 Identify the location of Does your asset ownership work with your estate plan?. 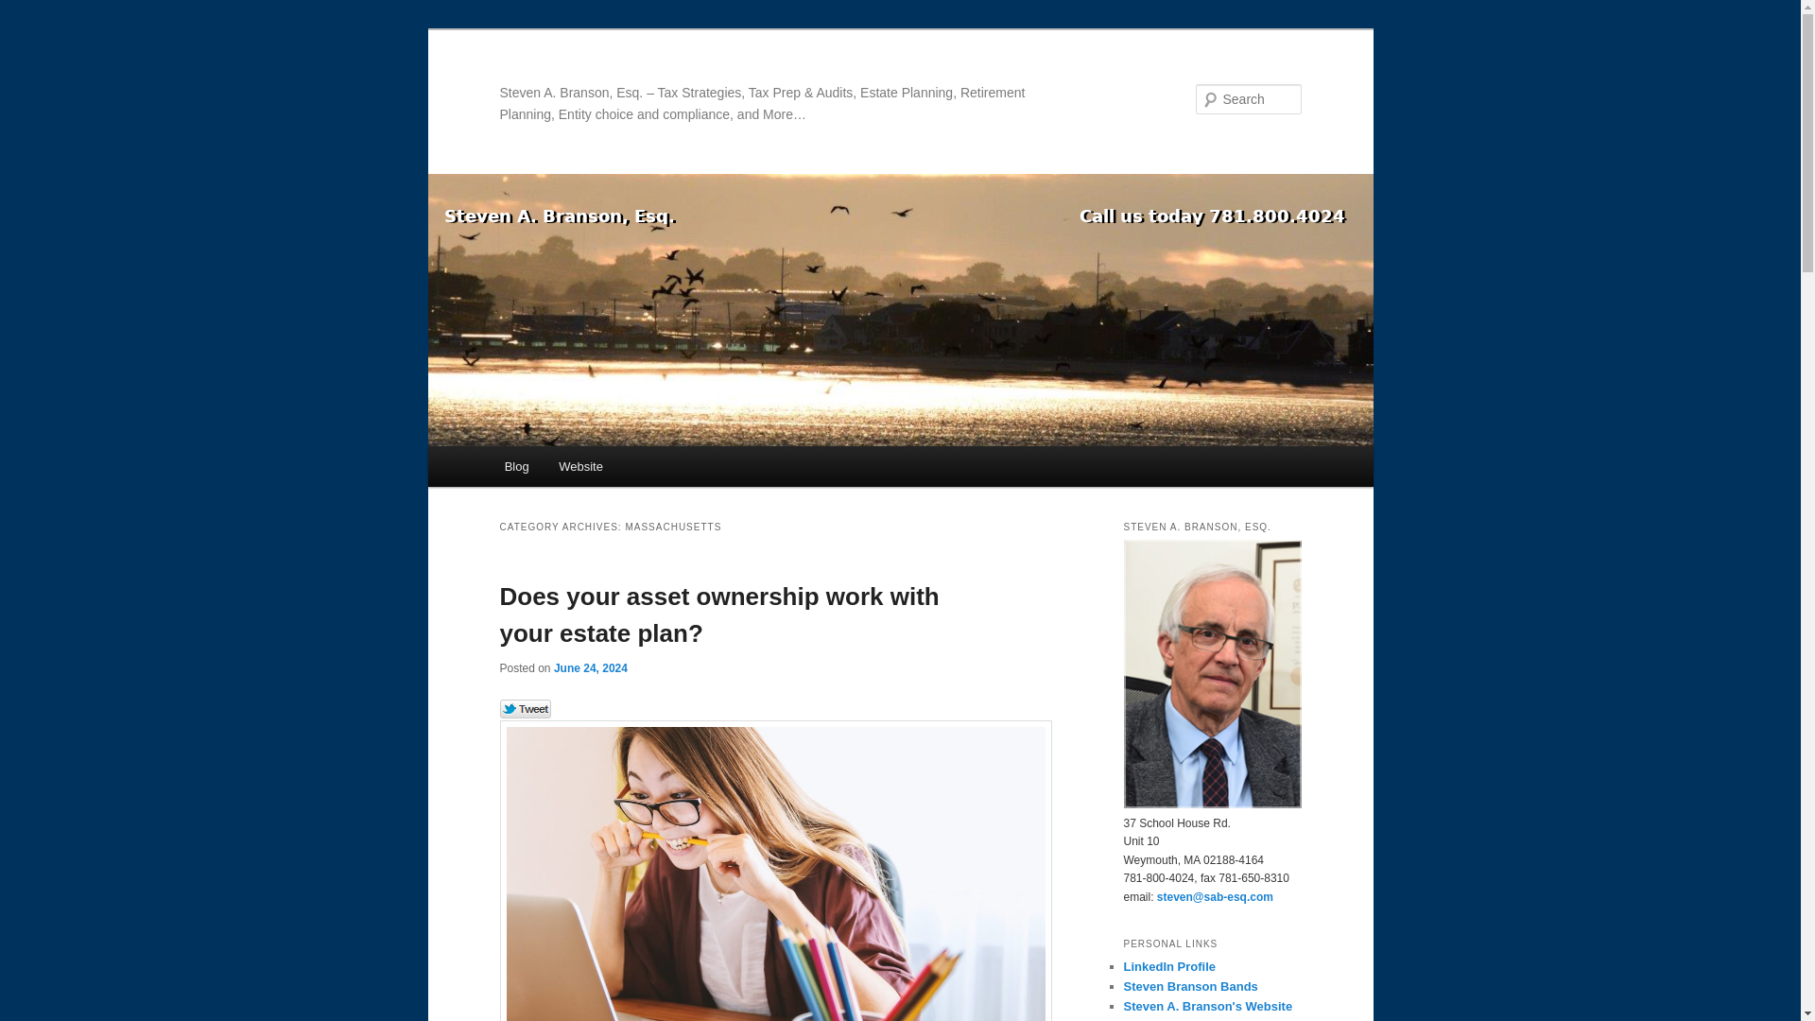
(718, 614).